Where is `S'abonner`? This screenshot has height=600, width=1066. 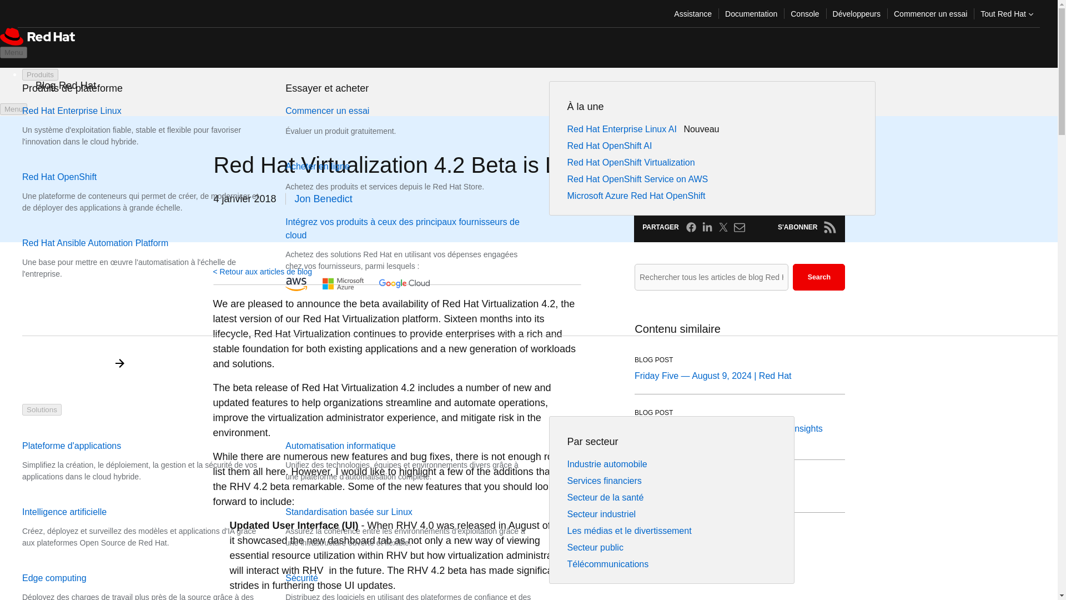
S'abonner is located at coordinates (829, 227).